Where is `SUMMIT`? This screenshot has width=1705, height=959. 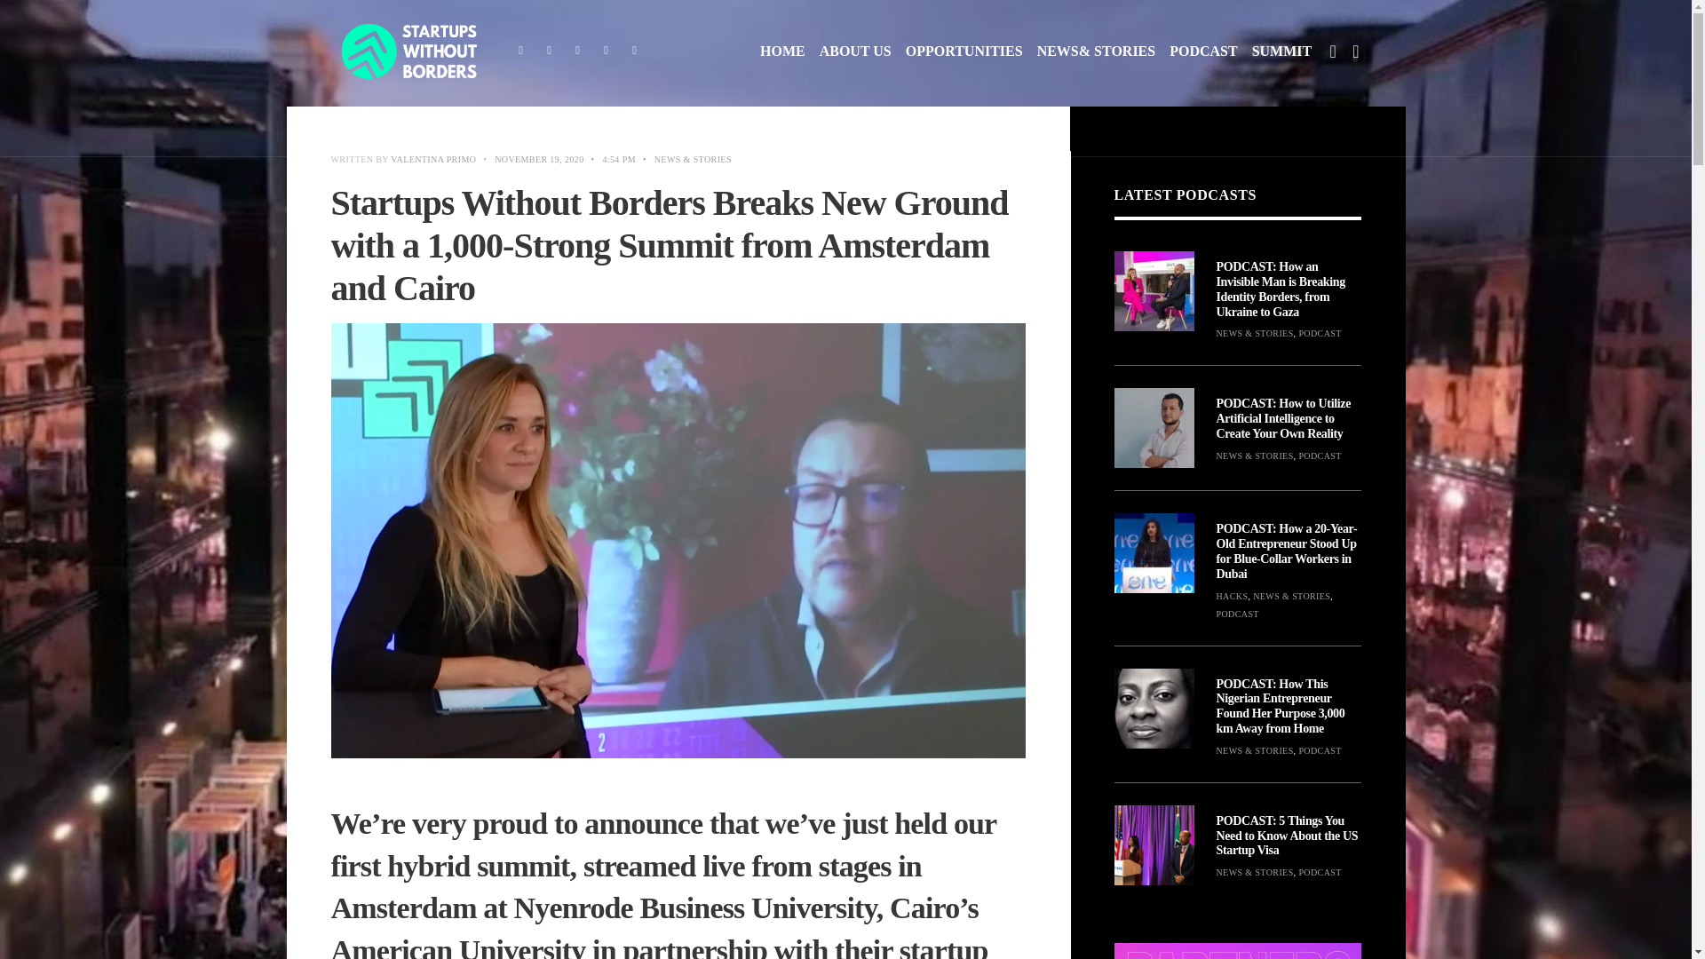 SUMMIT is located at coordinates (1282, 52).